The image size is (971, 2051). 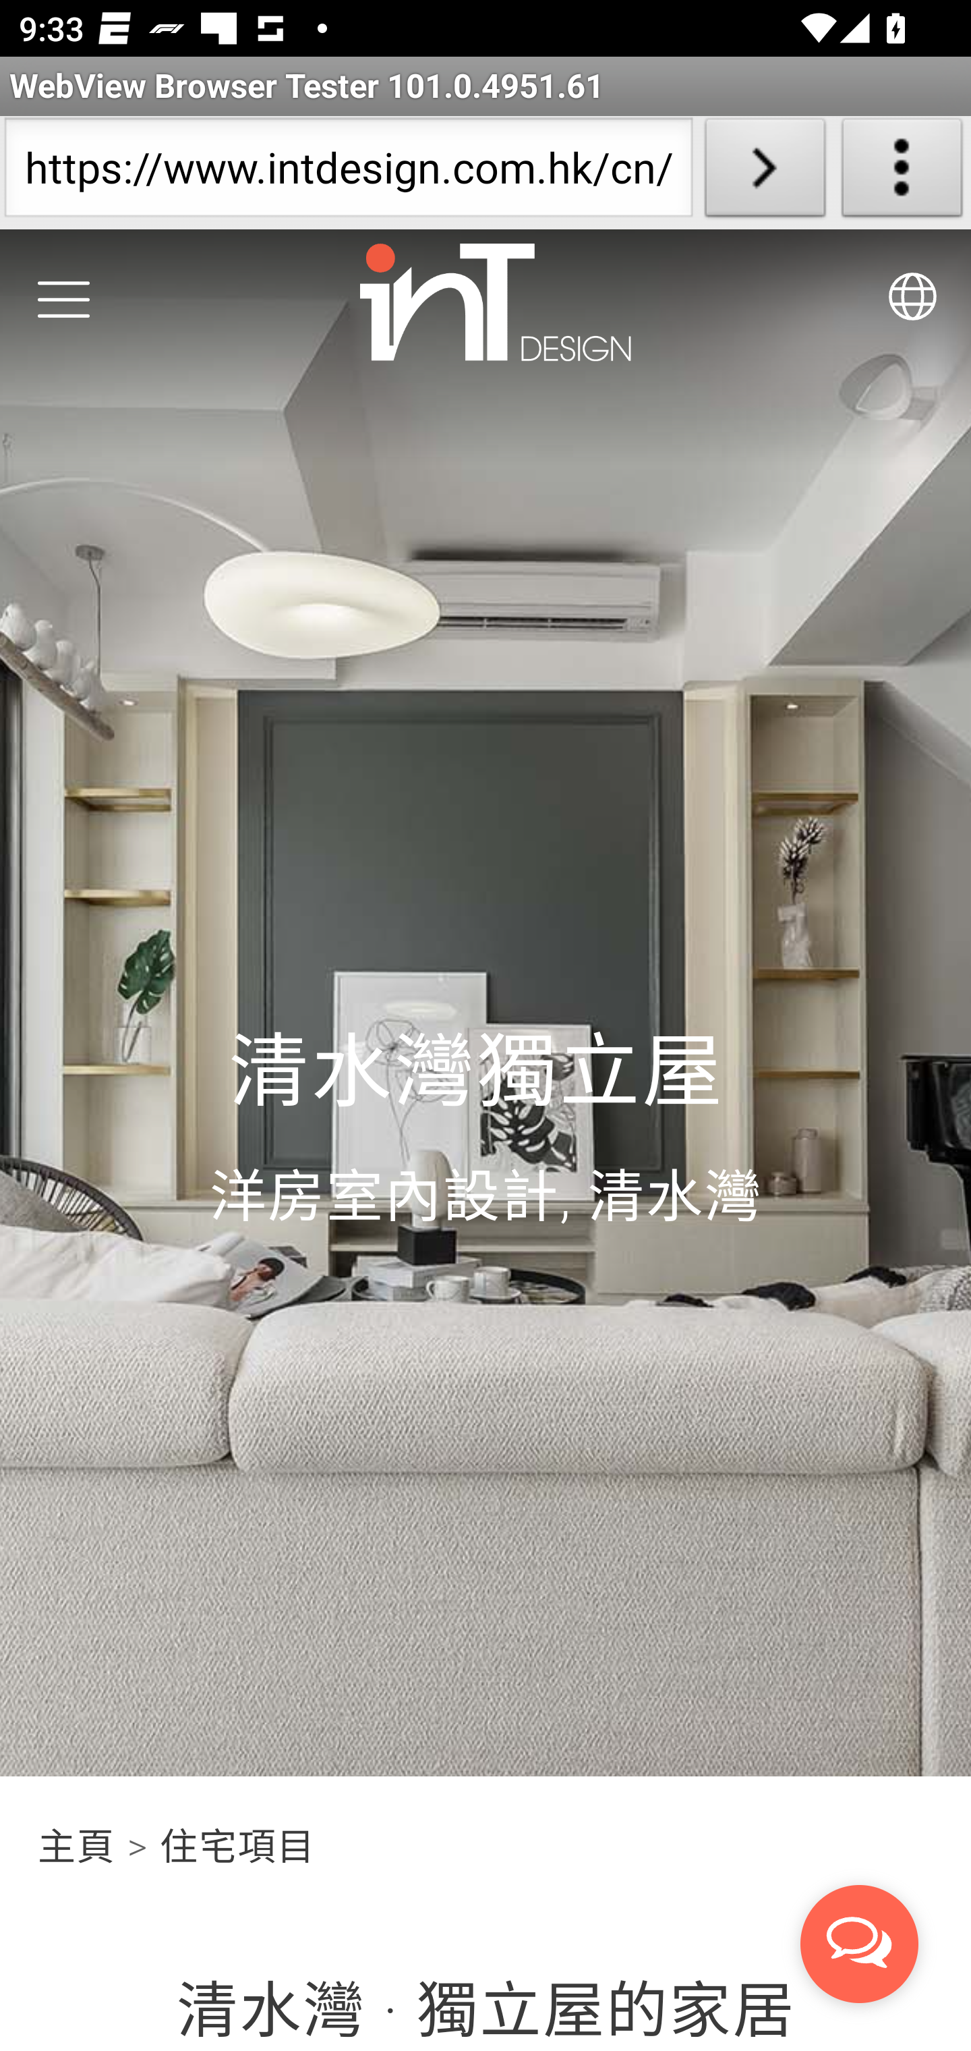 I want to click on 主頁, so click(x=78, y=1847).